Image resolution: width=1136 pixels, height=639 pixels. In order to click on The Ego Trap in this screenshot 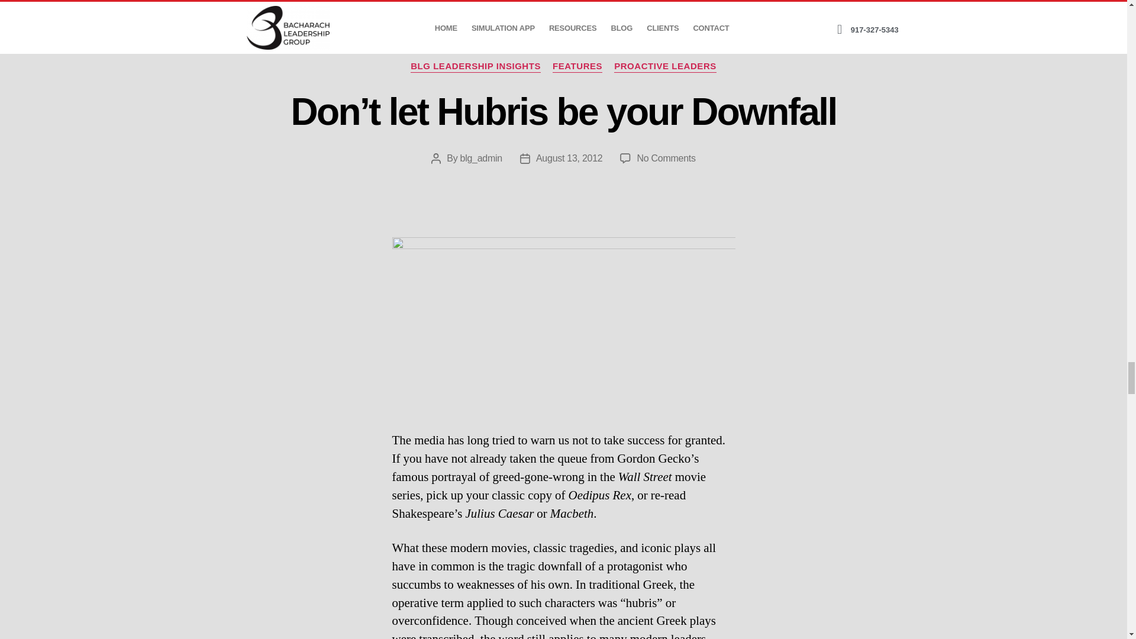, I will do `click(563, 322)`.